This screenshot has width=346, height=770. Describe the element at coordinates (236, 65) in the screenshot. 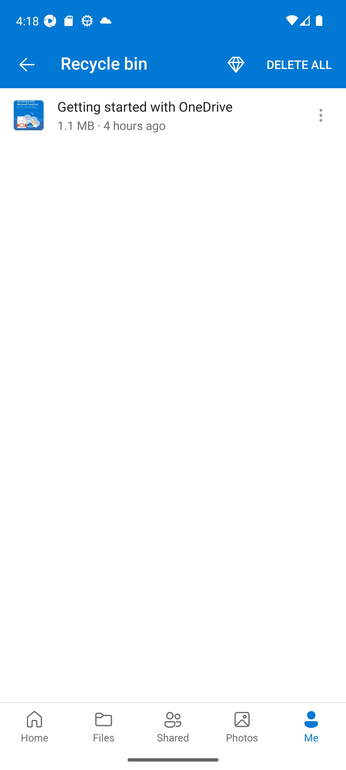

I see `Premium button` at that location.